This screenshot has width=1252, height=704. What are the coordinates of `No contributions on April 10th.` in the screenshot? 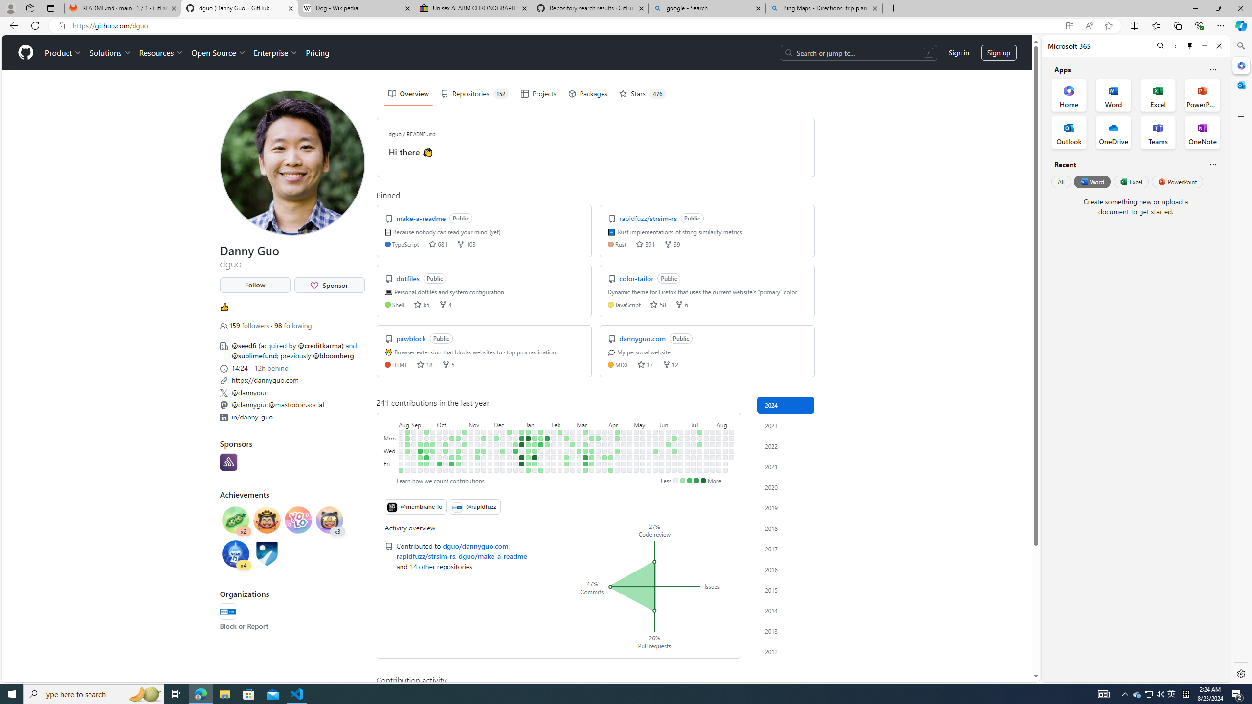 It's located at (611, 451).